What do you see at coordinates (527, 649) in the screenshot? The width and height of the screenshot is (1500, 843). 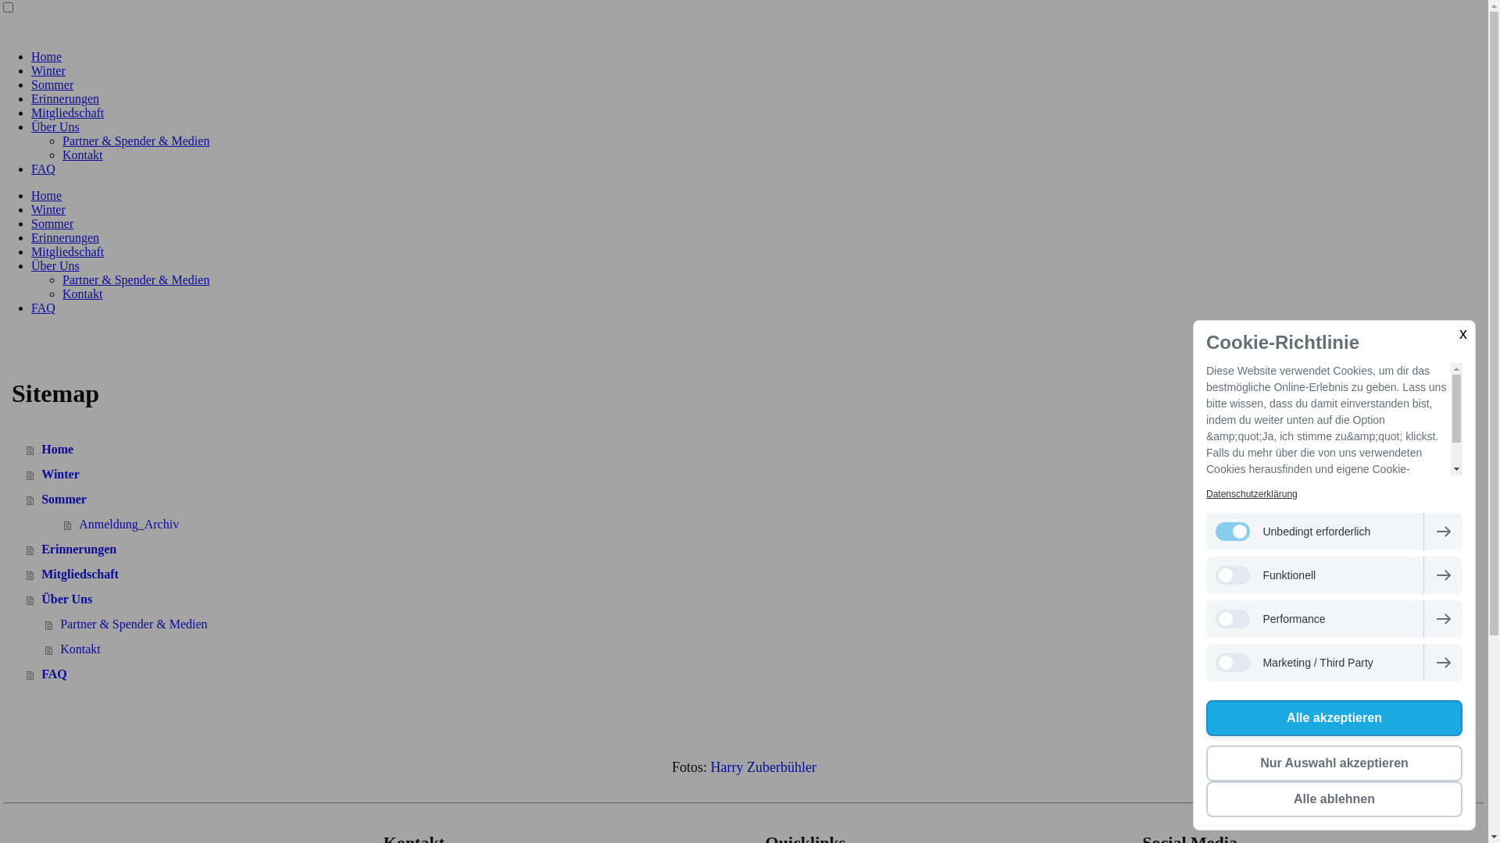 I see `Kontakt` at bounding box center [527, 649].